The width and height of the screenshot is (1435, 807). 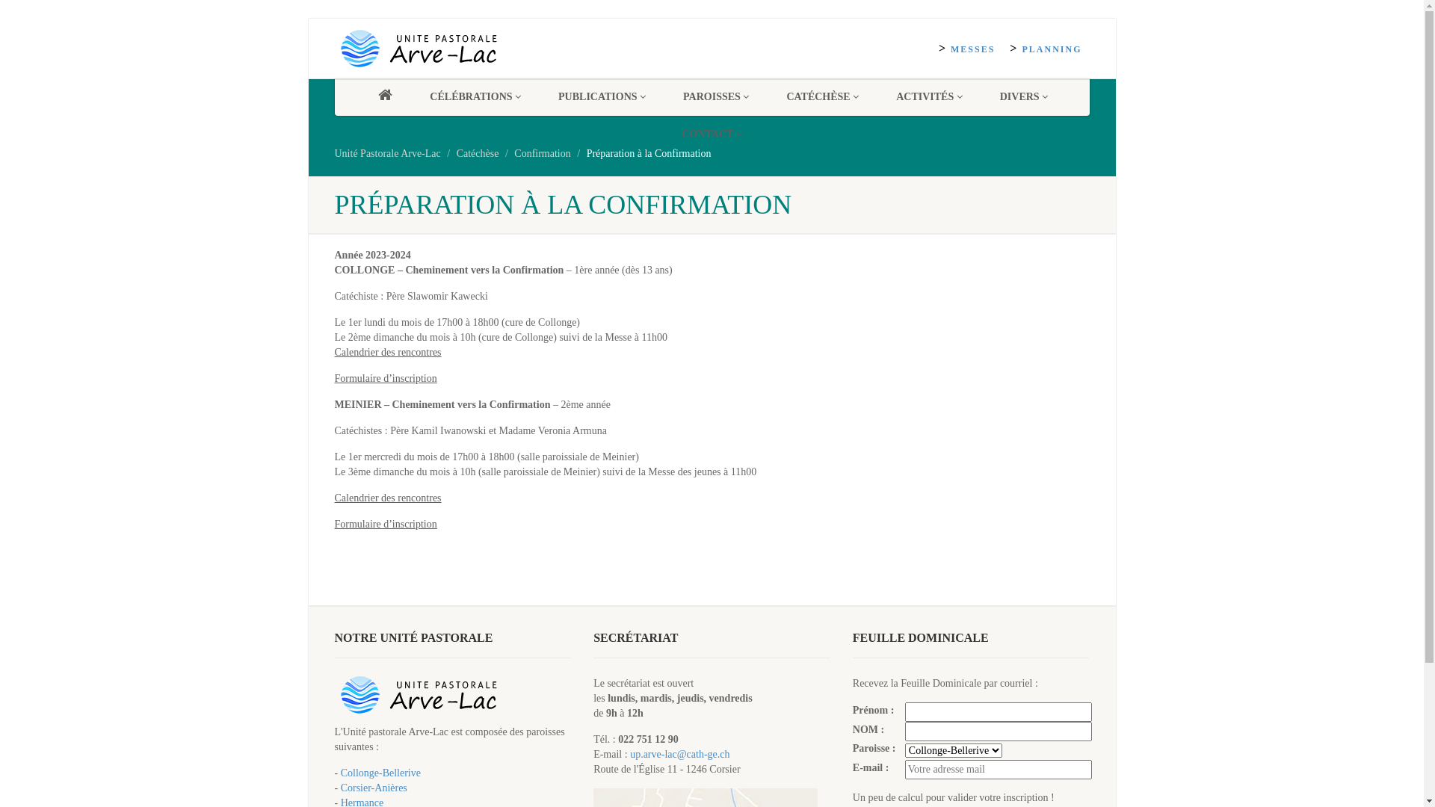 What do you see at coordinates (1024, 97) in the screenshot?
I see `DIVERS` at bounding box center [1024, 97].